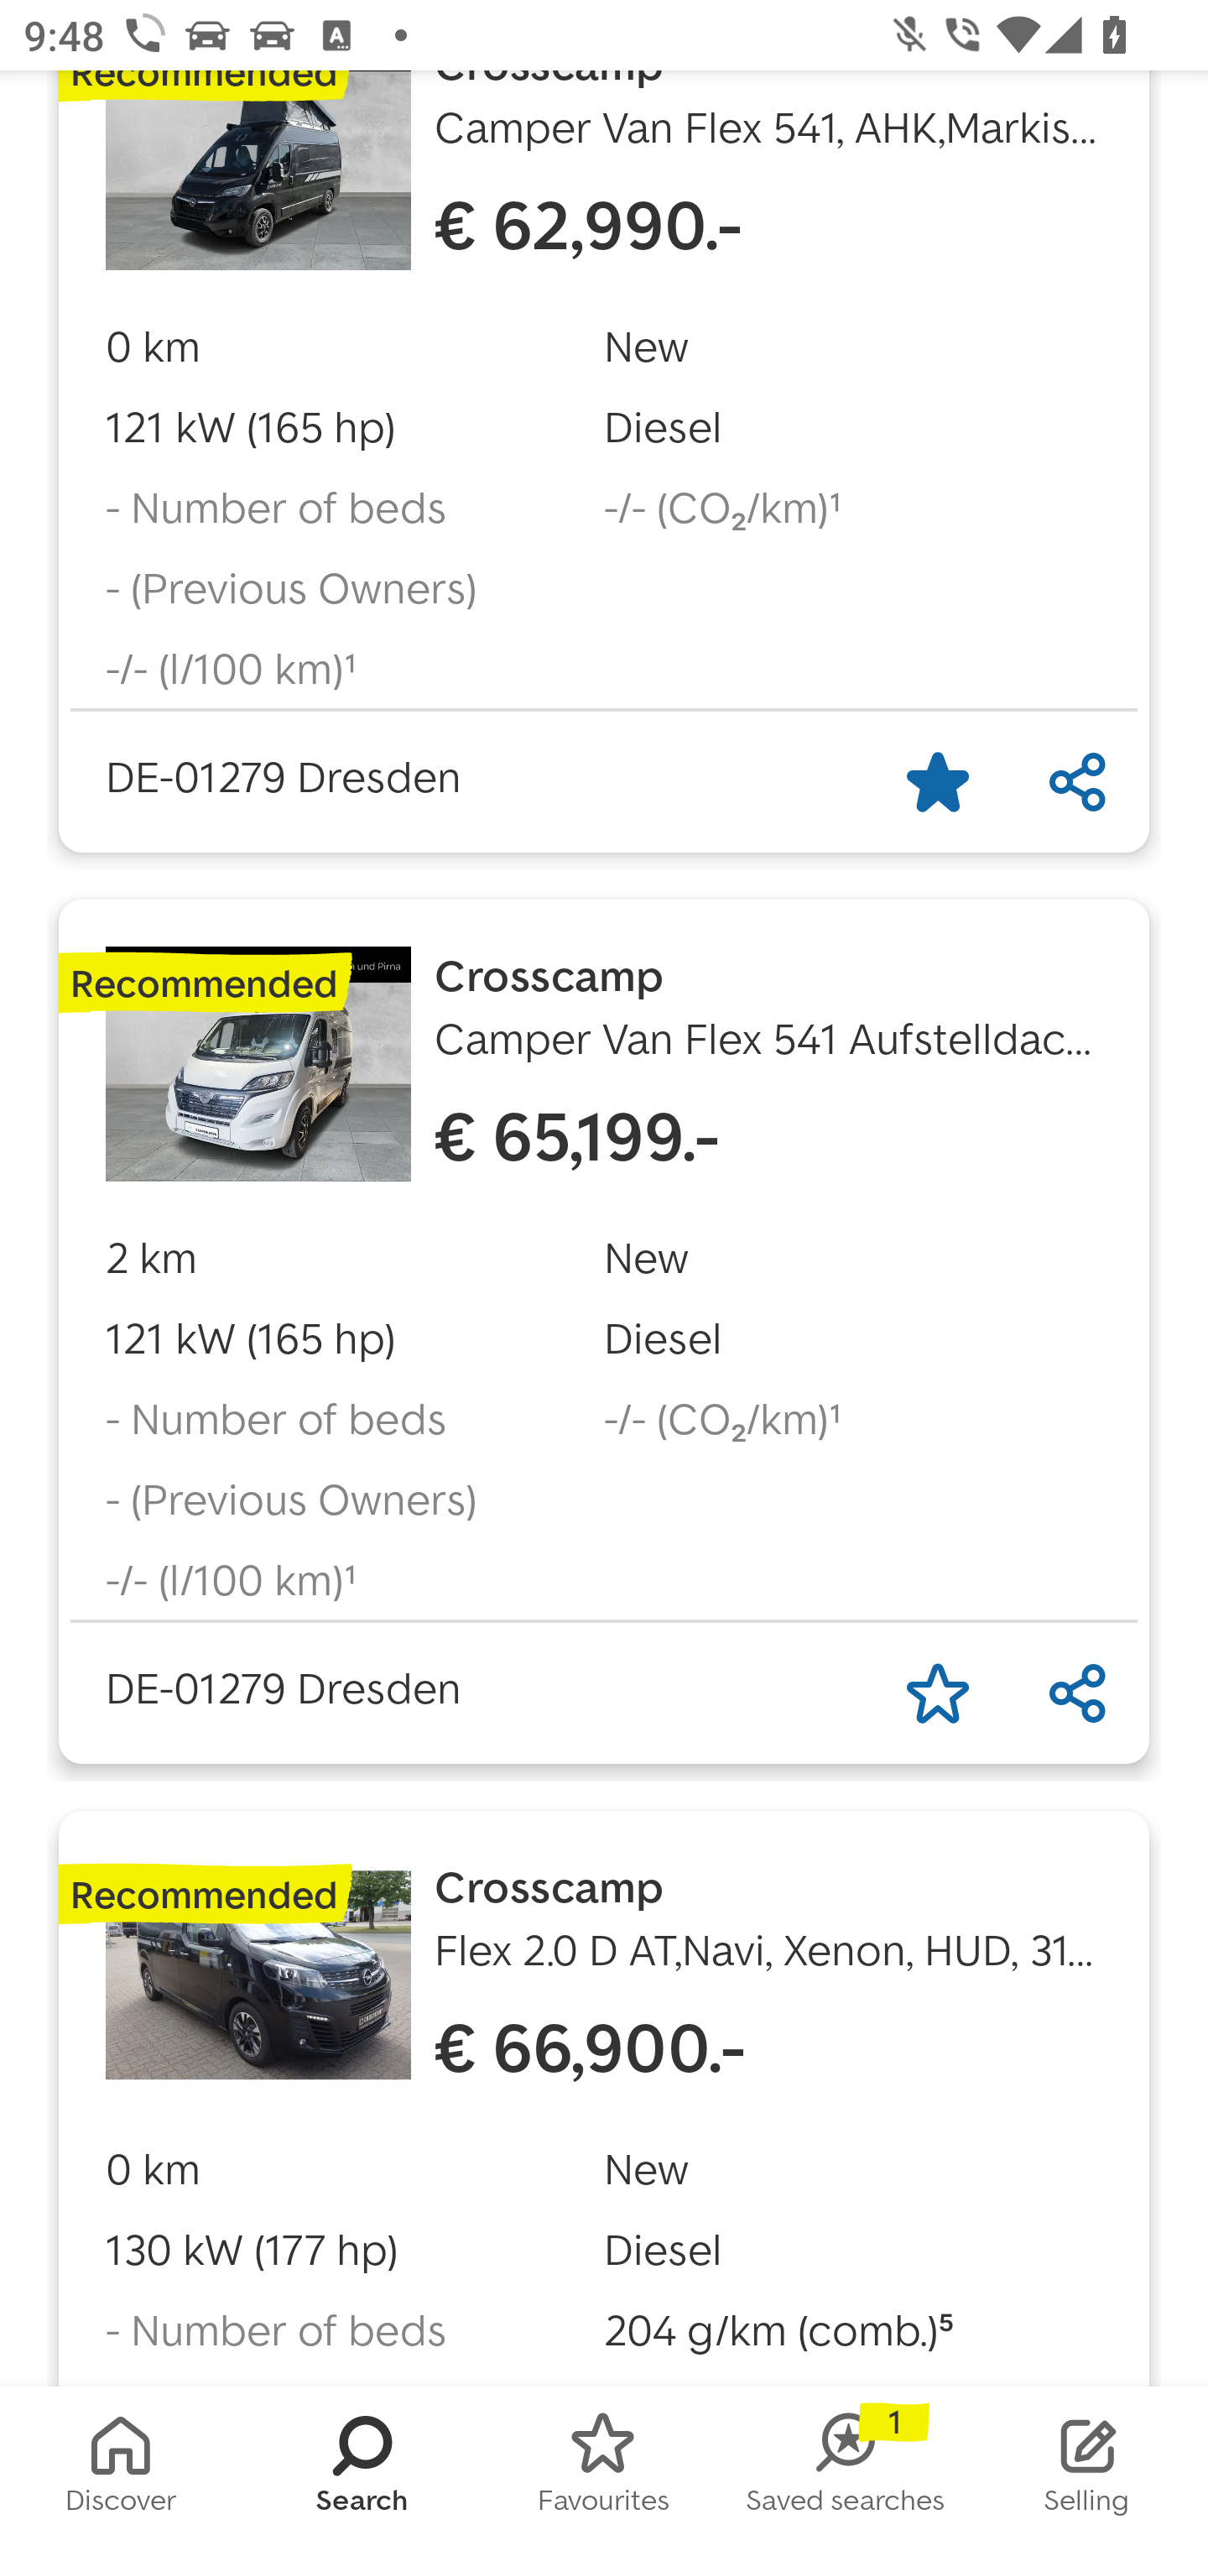  What do you see at coordinates (604, 2469) in the screenshot?
I see `FAVORITES Favourites` at bounding box center [604, 2469].